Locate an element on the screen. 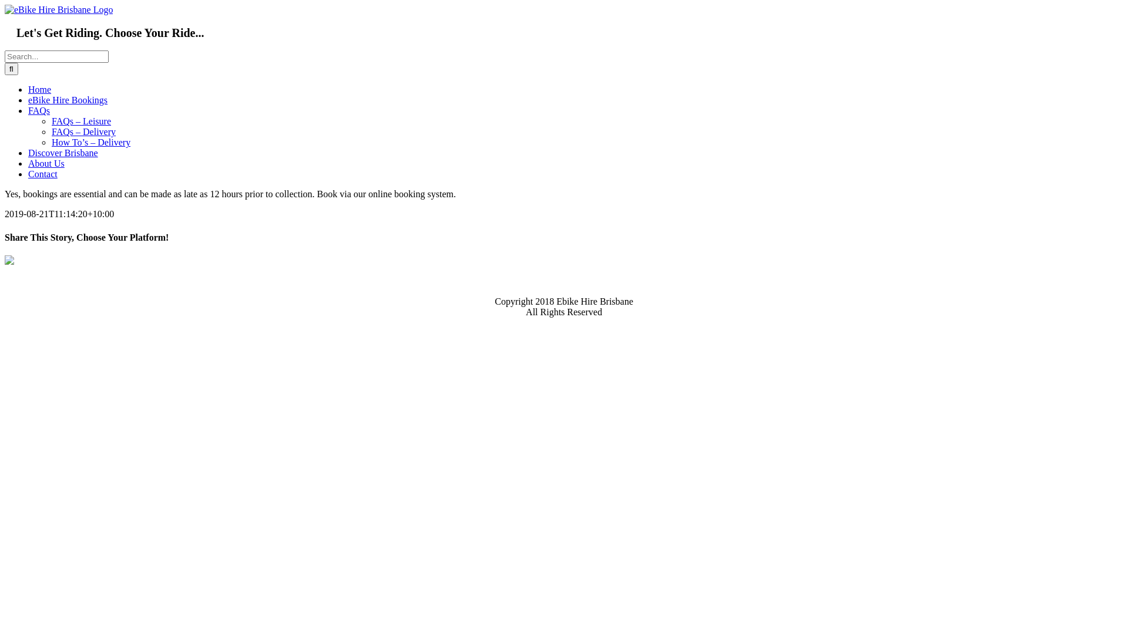  About Us is located at coordinates (46, 163).